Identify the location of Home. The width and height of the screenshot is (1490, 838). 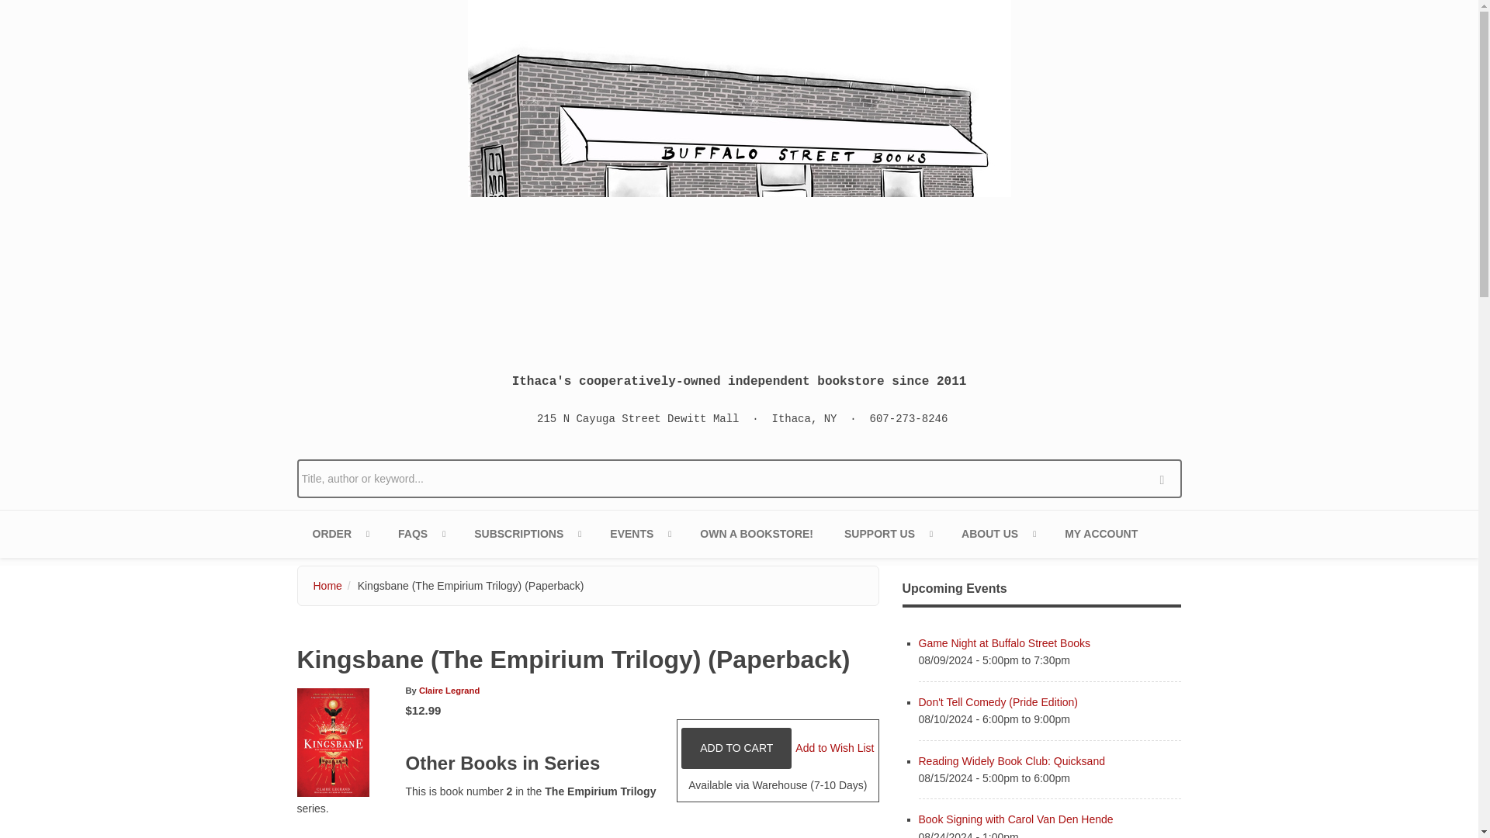
(739, 174).